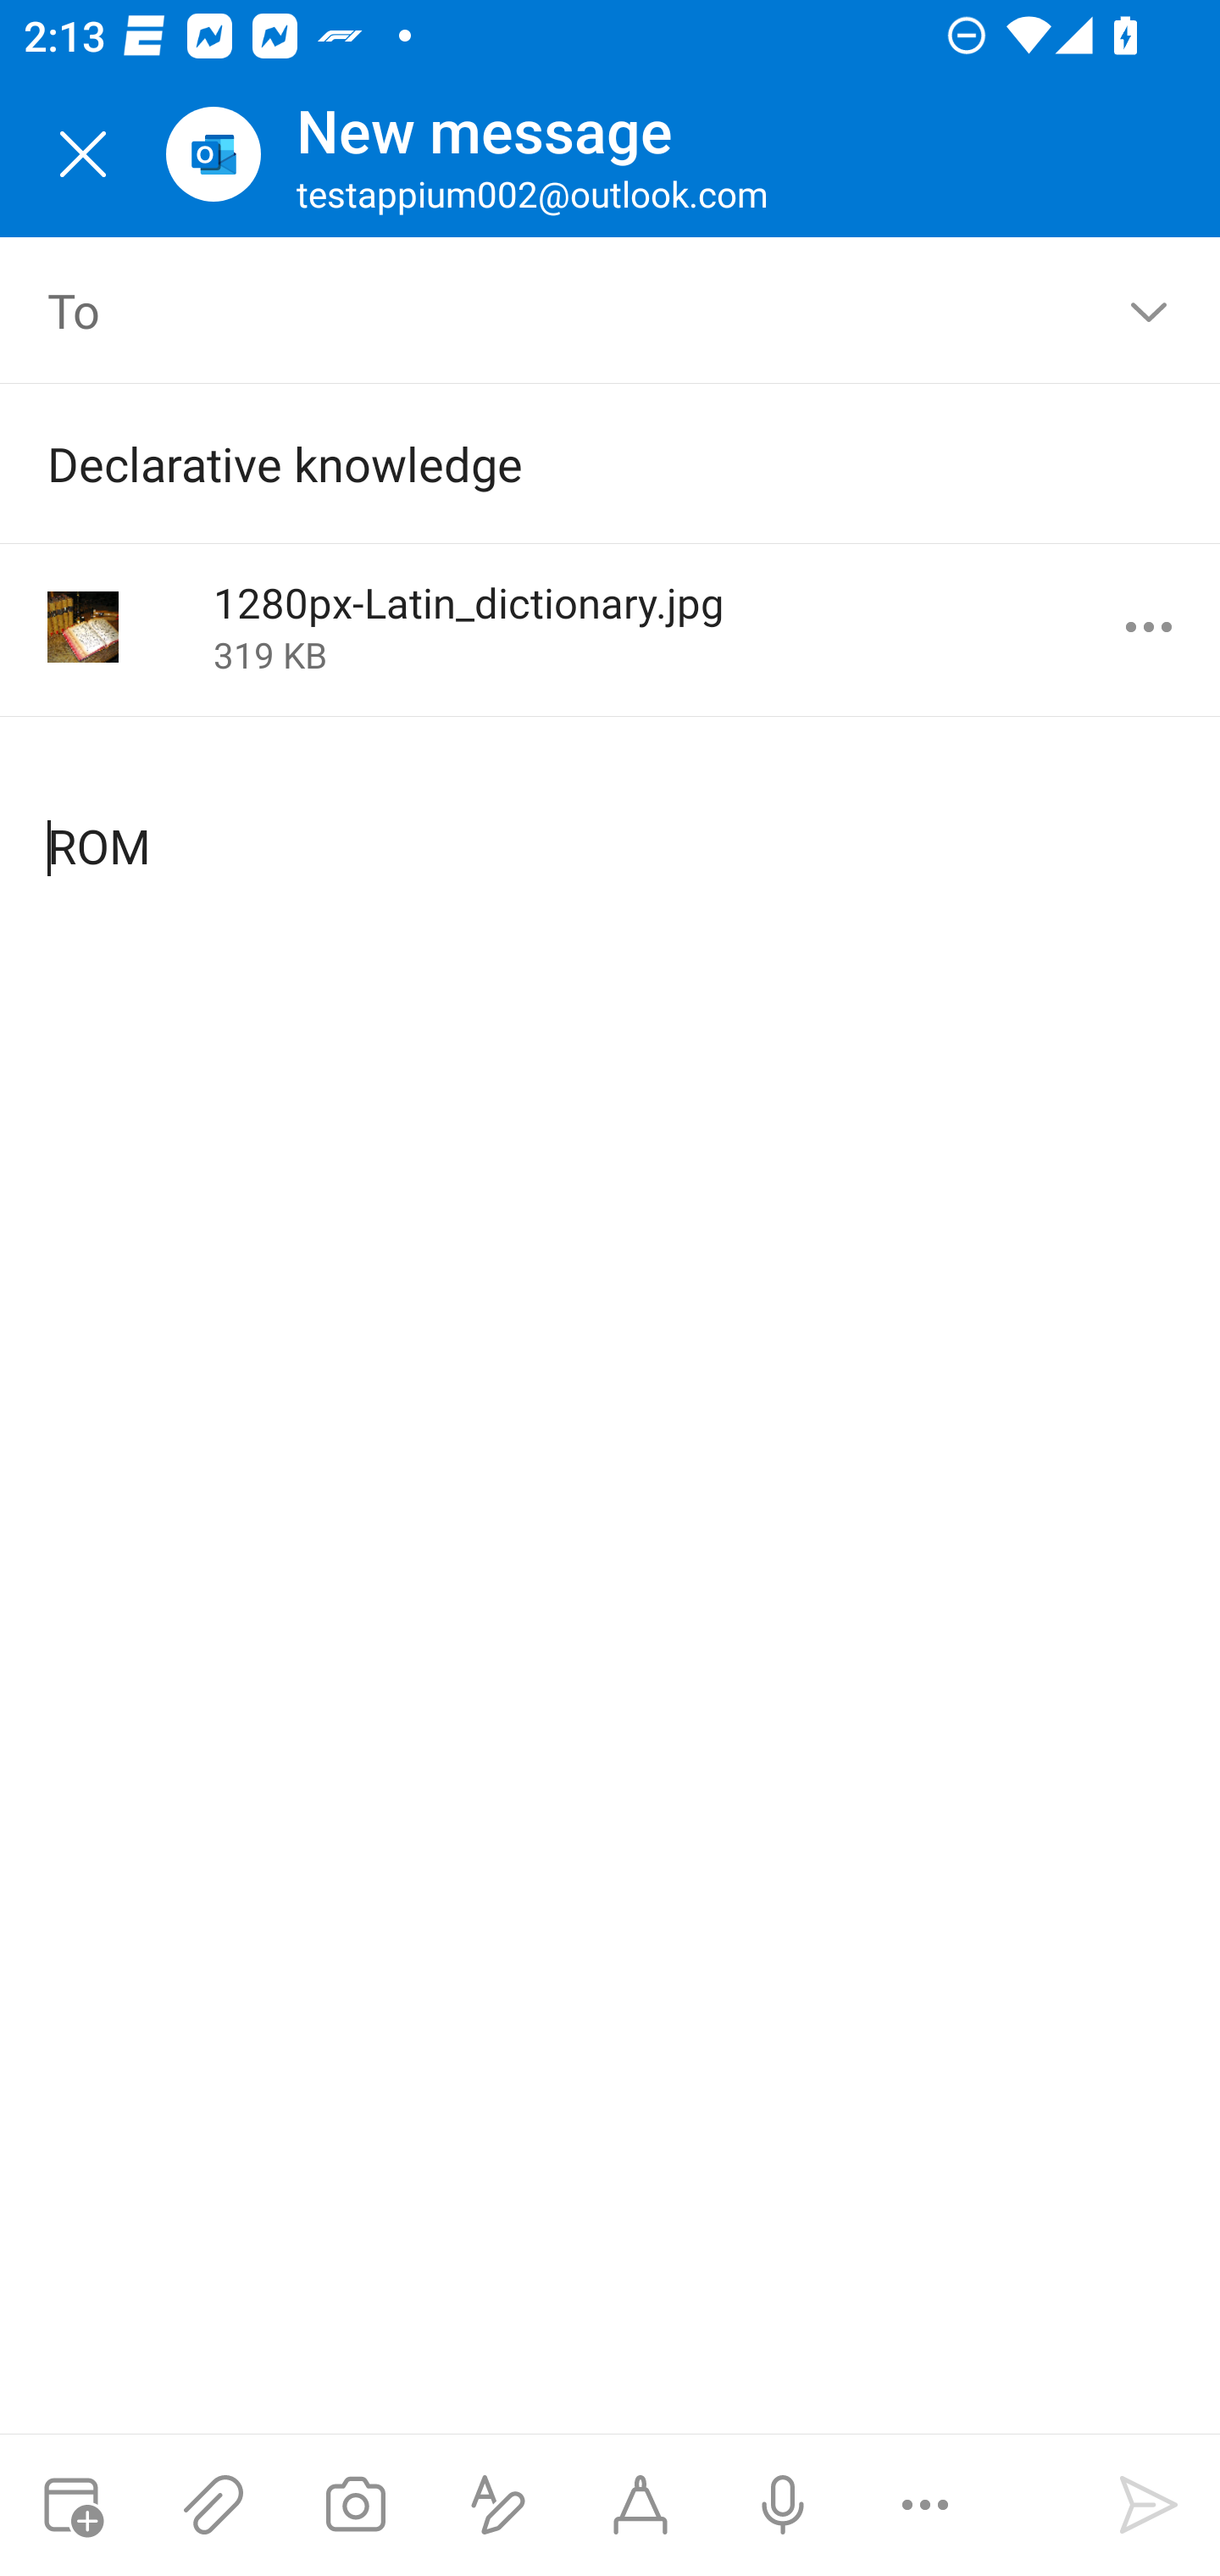 This screenshot has width=1220, height=2576. What do you see at coordinates (782, 2505) in the screenshot?
I see `Dictation` at bounding box center [782, 2505].